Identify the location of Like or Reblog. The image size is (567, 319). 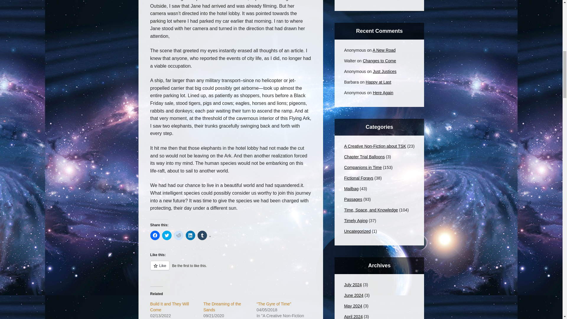
(231, 269).